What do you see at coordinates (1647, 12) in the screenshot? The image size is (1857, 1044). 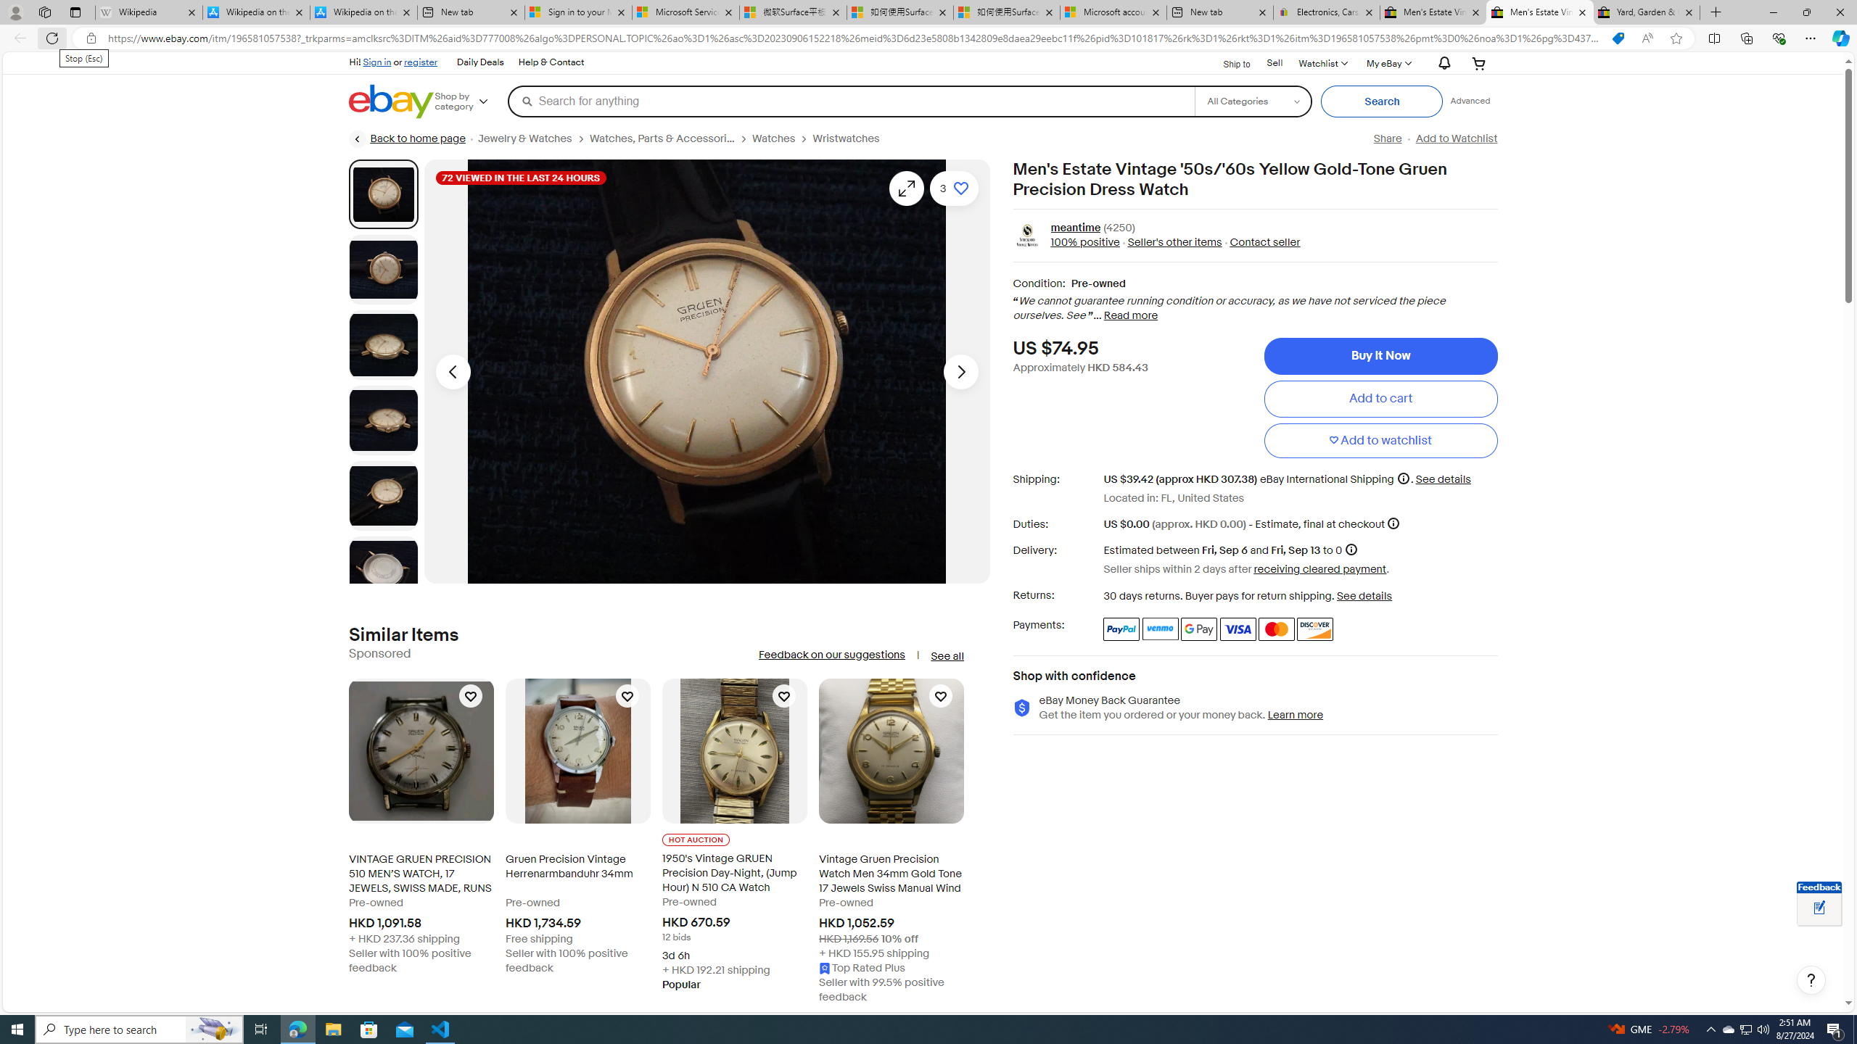 I see `Yard, Garden & Outdoor Living` at bounding box center [1647, 12].